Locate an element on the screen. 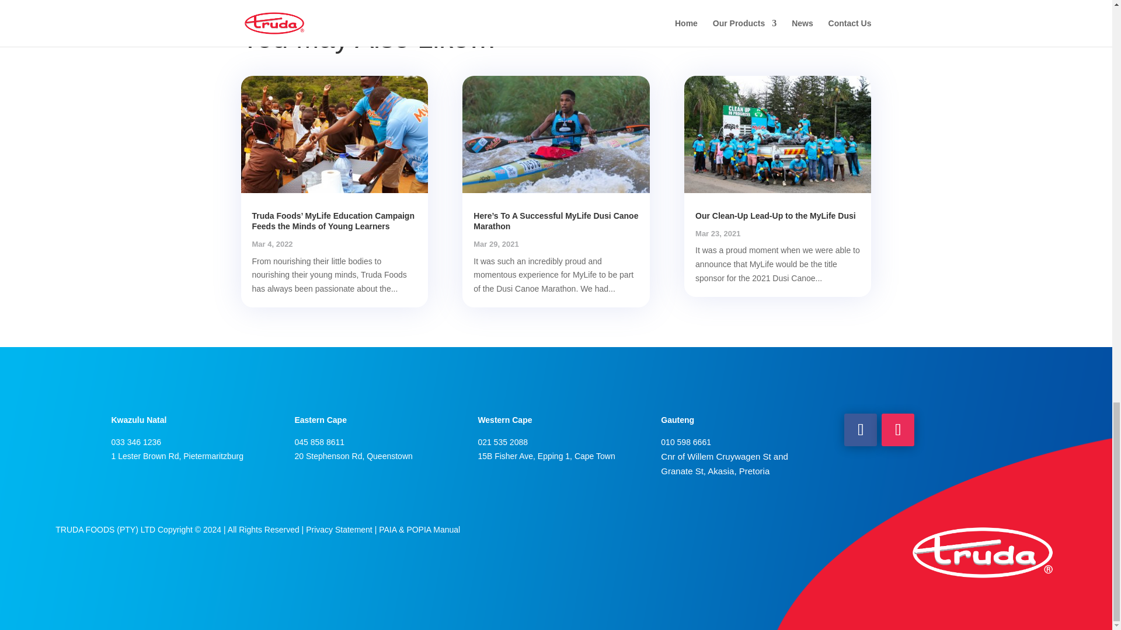 The image size is (1121, 630). Privacy Statement is located at coordinates (339, 529).